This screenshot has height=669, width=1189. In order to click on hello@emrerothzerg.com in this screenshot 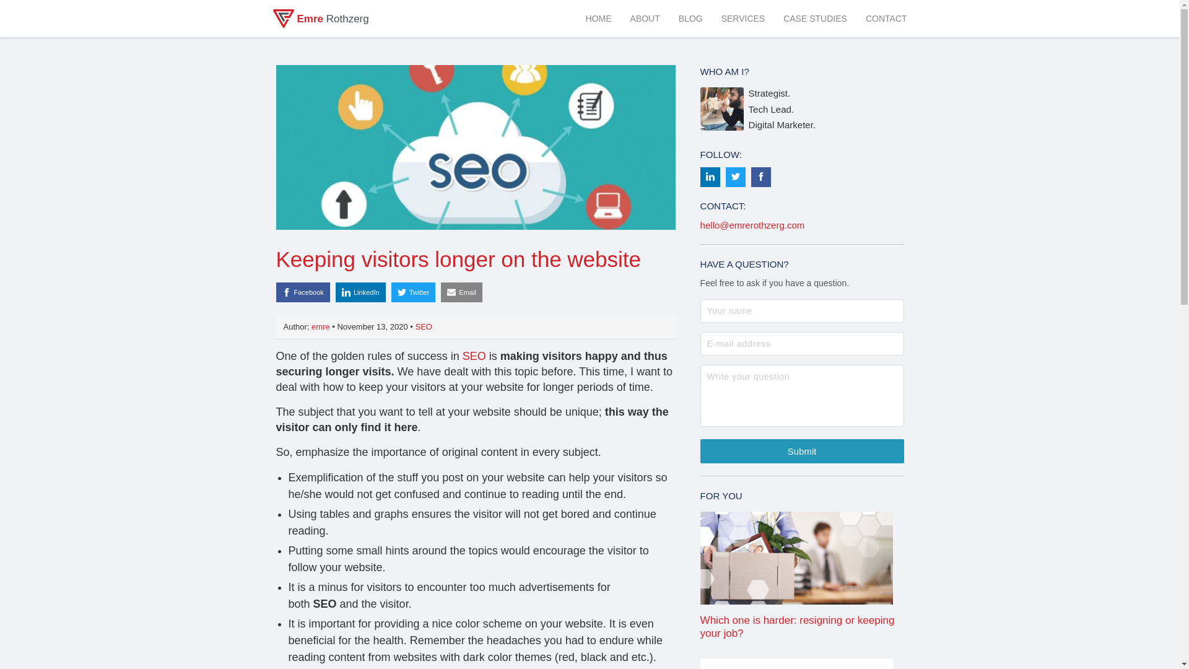, I will do `click(753, 225)`.